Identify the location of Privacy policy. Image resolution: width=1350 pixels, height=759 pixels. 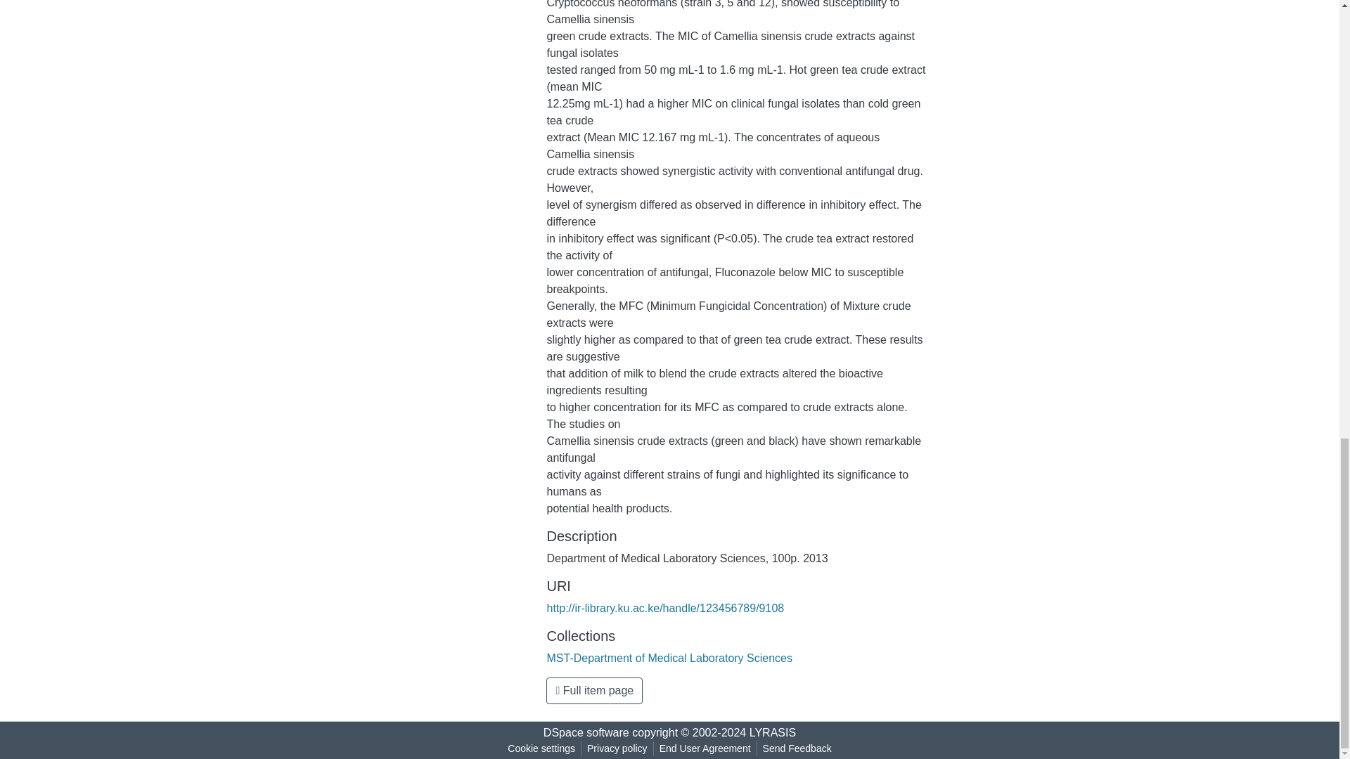
(617, 748).